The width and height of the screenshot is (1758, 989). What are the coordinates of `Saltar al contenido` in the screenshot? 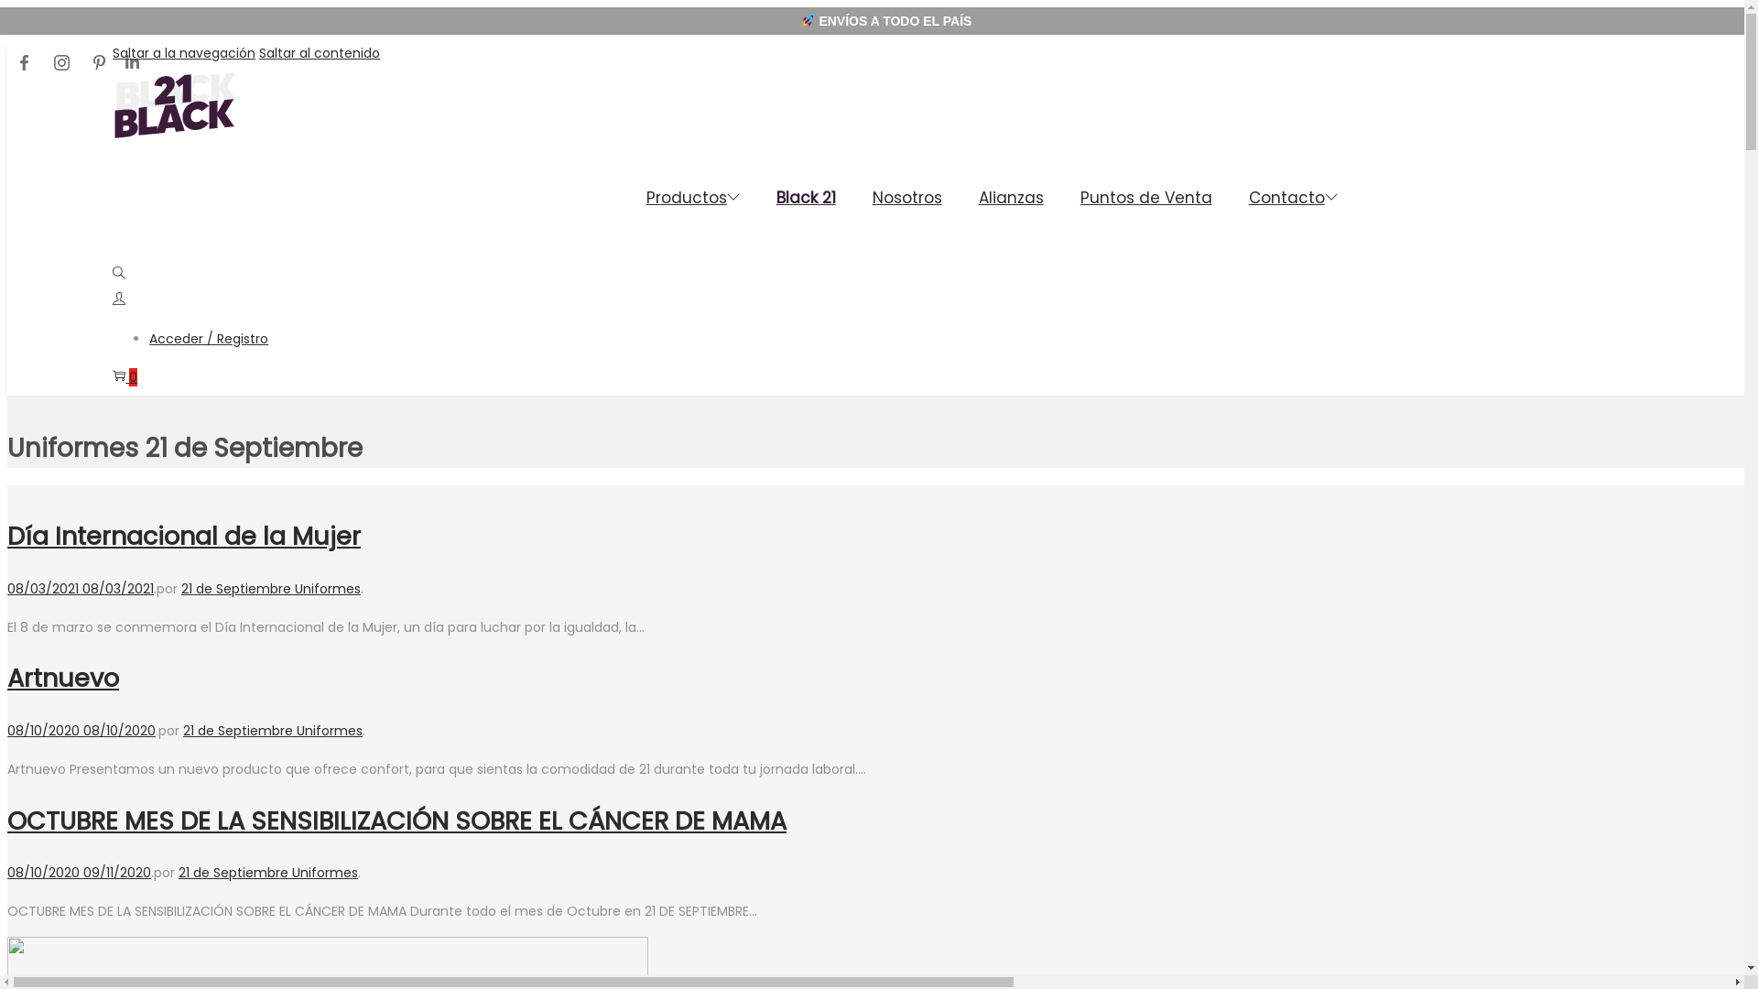 It's located at (320, 53).